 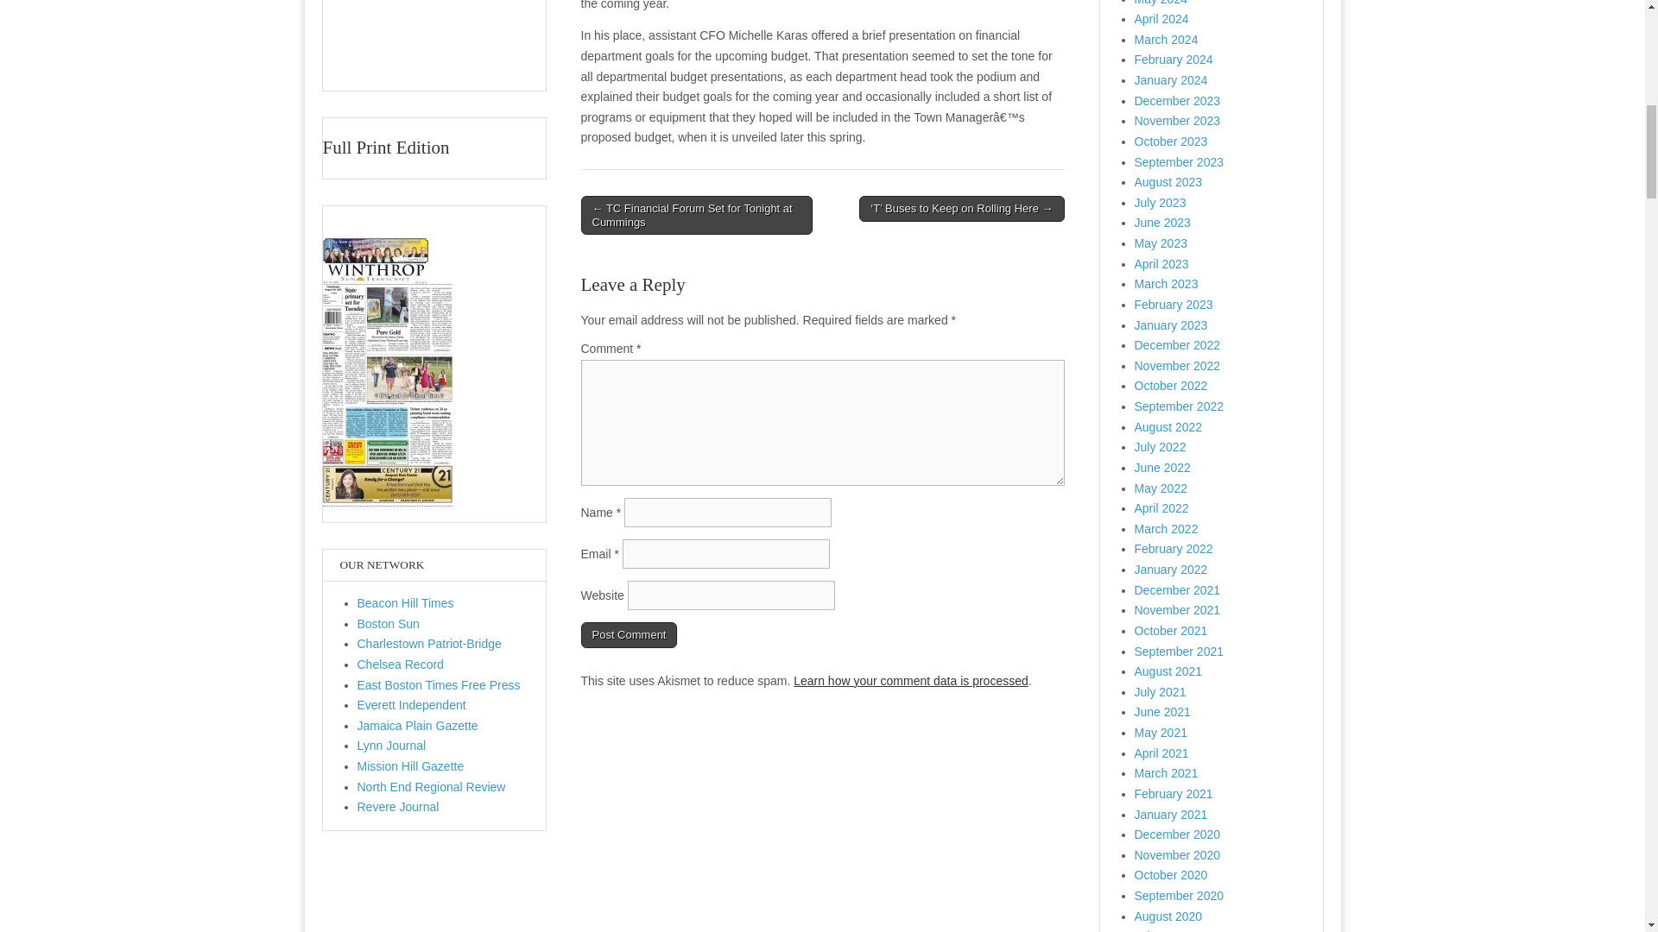 I want to click on Jamaica Plain Gazette, so click(x=418, y=725).